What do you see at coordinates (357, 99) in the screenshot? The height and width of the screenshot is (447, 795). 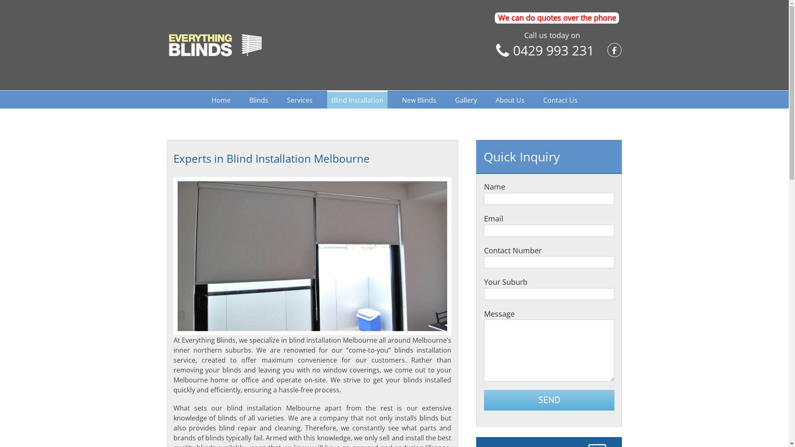 I see `Blind Installation` at bounding box center [357, 99].